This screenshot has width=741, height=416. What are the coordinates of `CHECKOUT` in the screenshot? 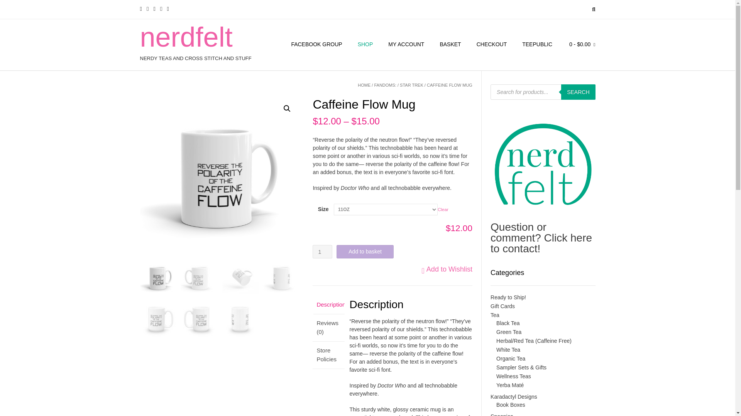 It's located at (492, 45).